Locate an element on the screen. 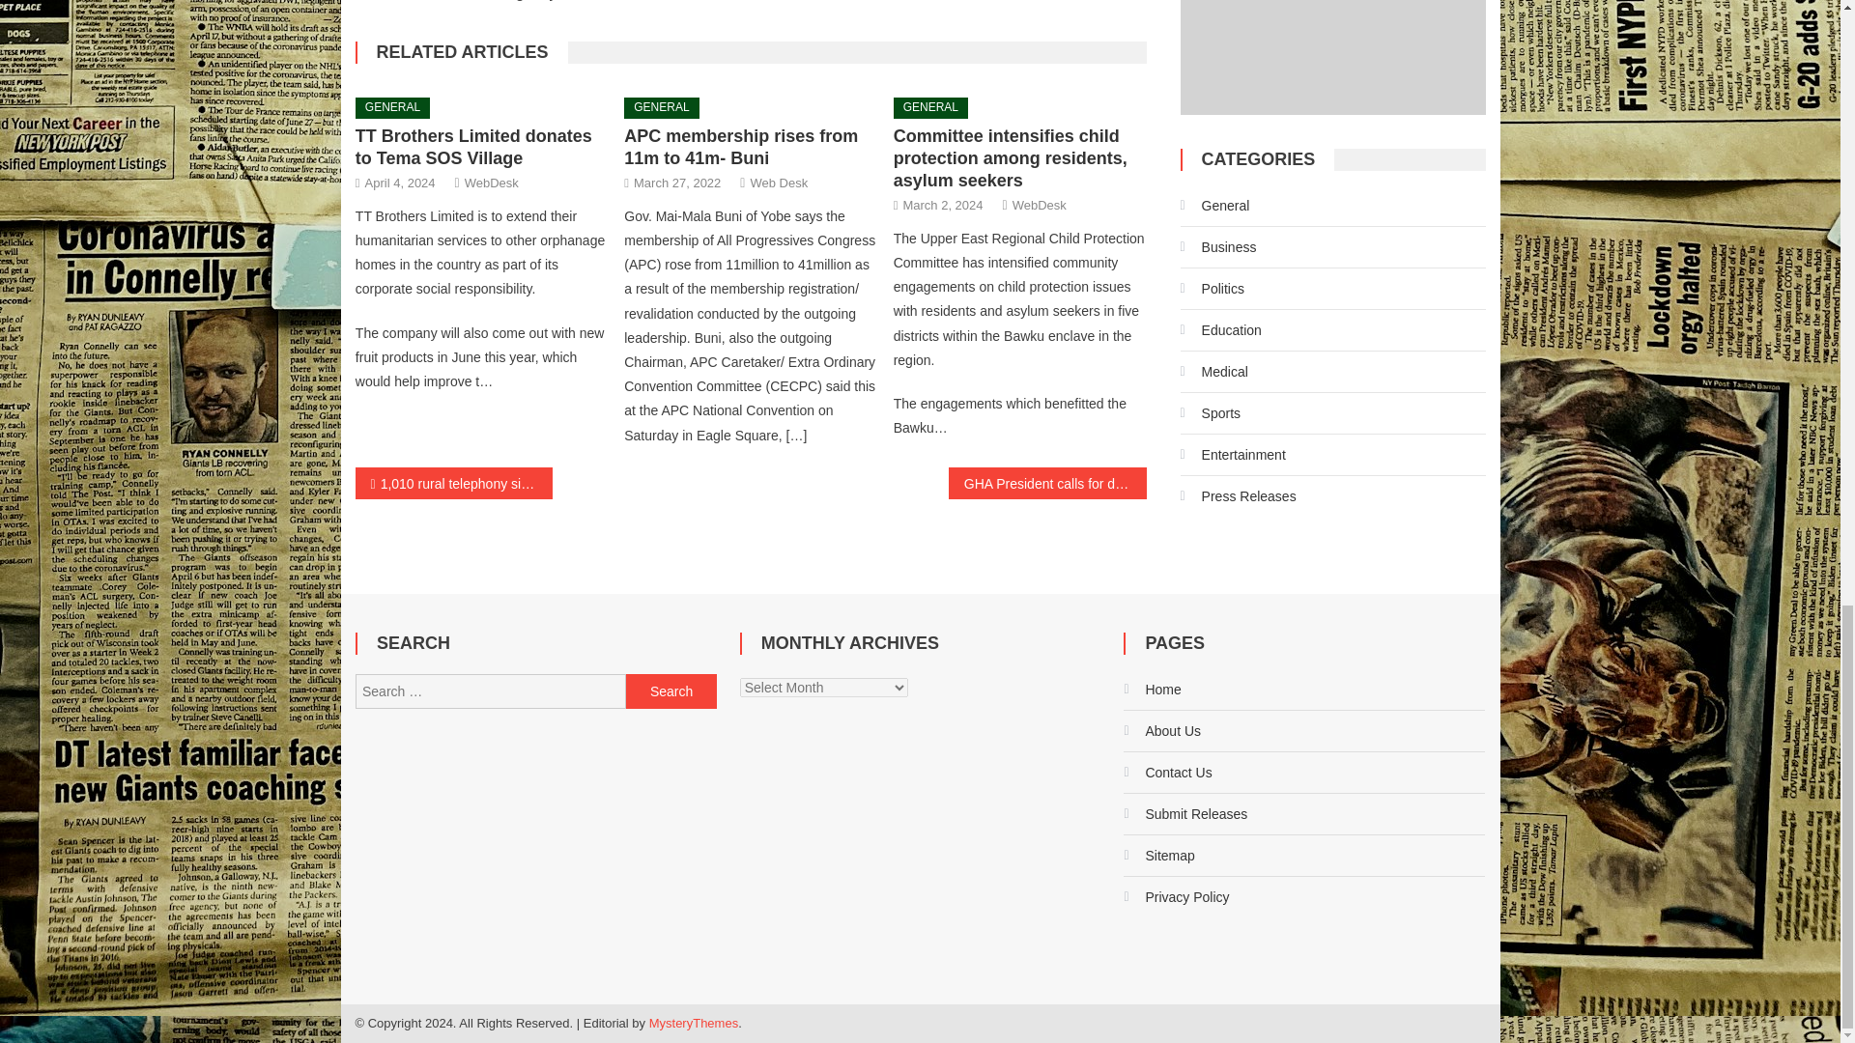 This screenshot has height=1043, width=1855. APC membership rises from 11m to 41m- Buni is located at coordinates (740, 147).